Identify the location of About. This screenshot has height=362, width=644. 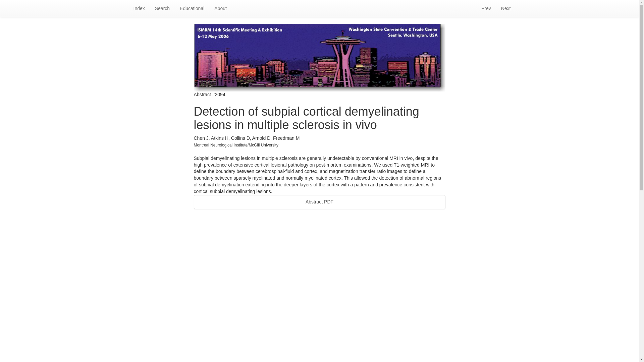
(221, 8).